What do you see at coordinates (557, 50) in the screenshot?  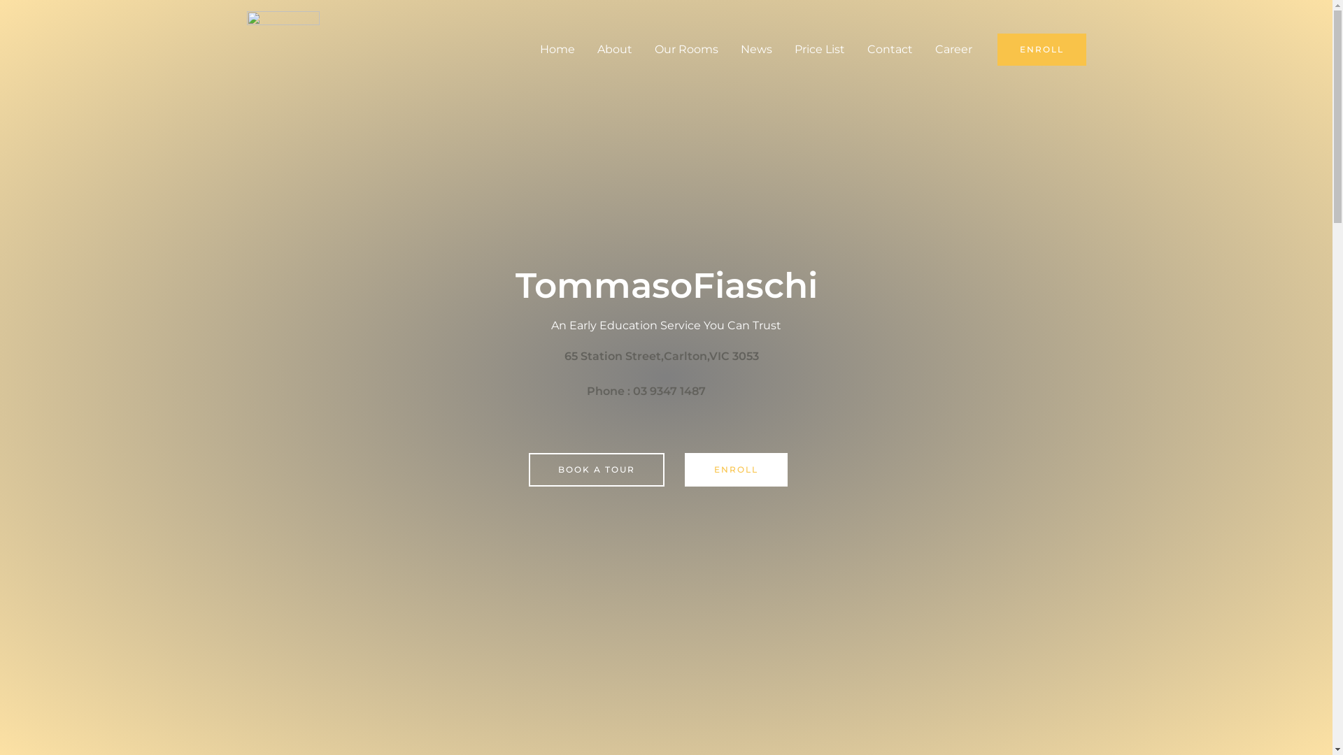 I see `Home` at bounding box center [557, 50].